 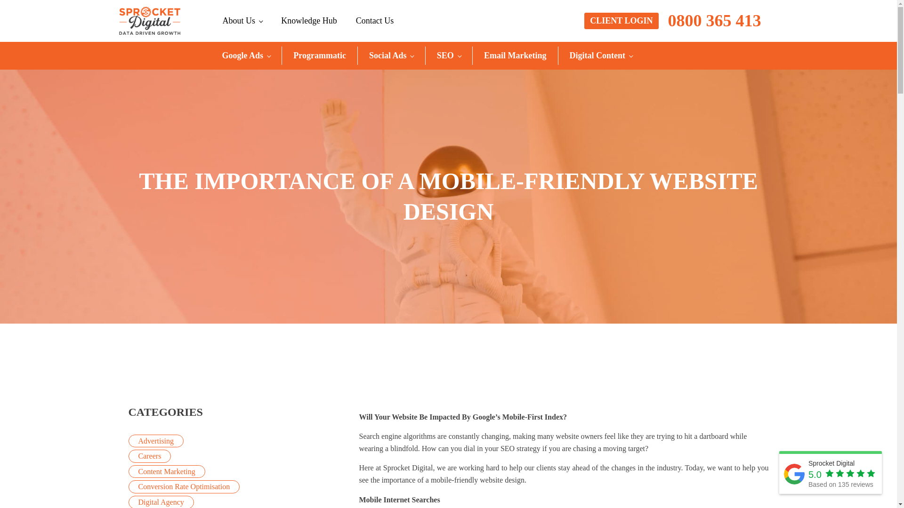 What do you see at coordinates (375, 21) in the screenshot?
I see `Contact Us` at bounding box center [375, 21].